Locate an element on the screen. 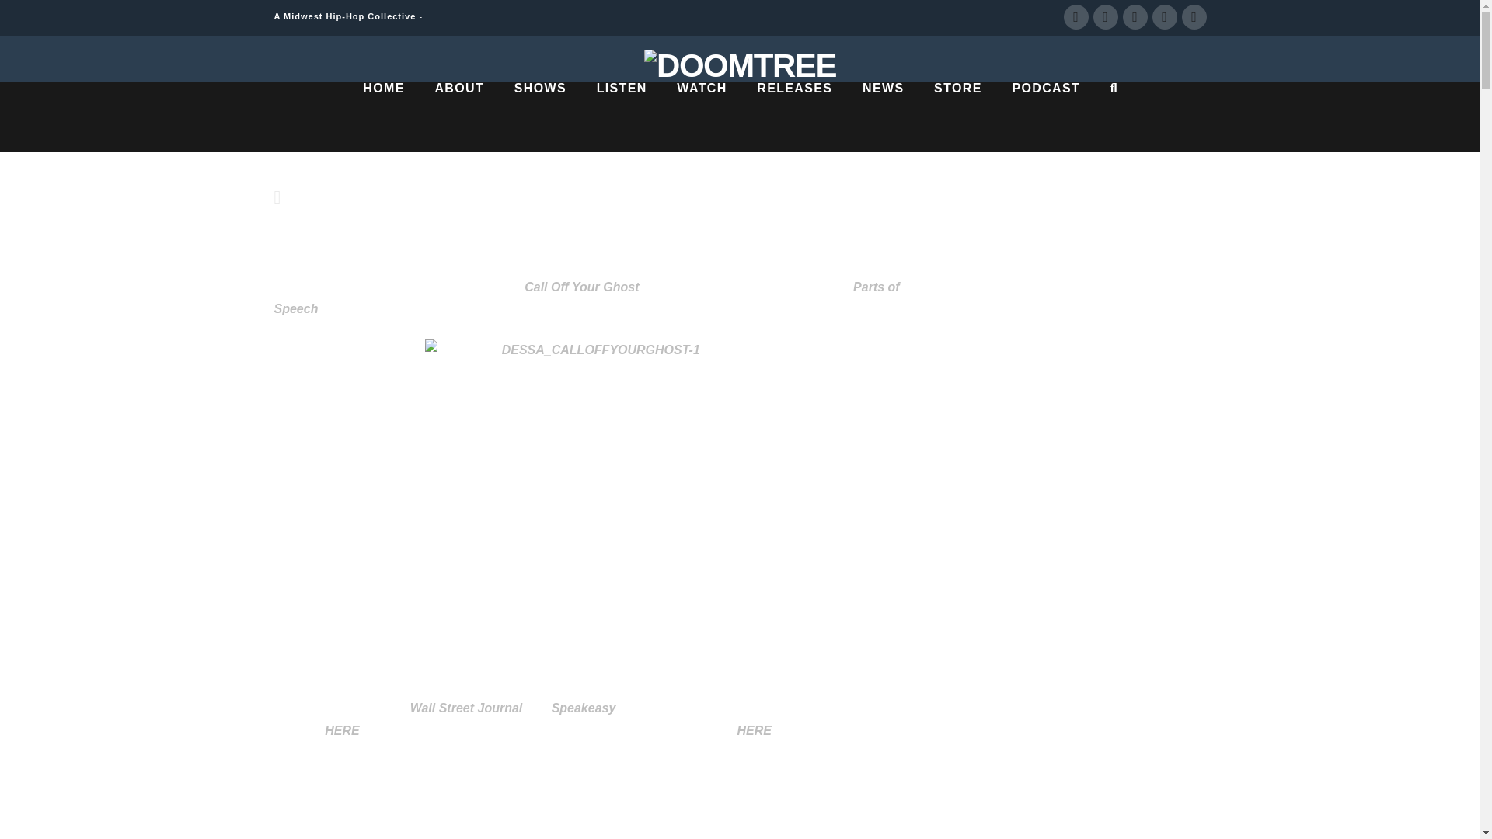 The image size is (1492, 839). LISTEN is located at coordinates (622, 117).